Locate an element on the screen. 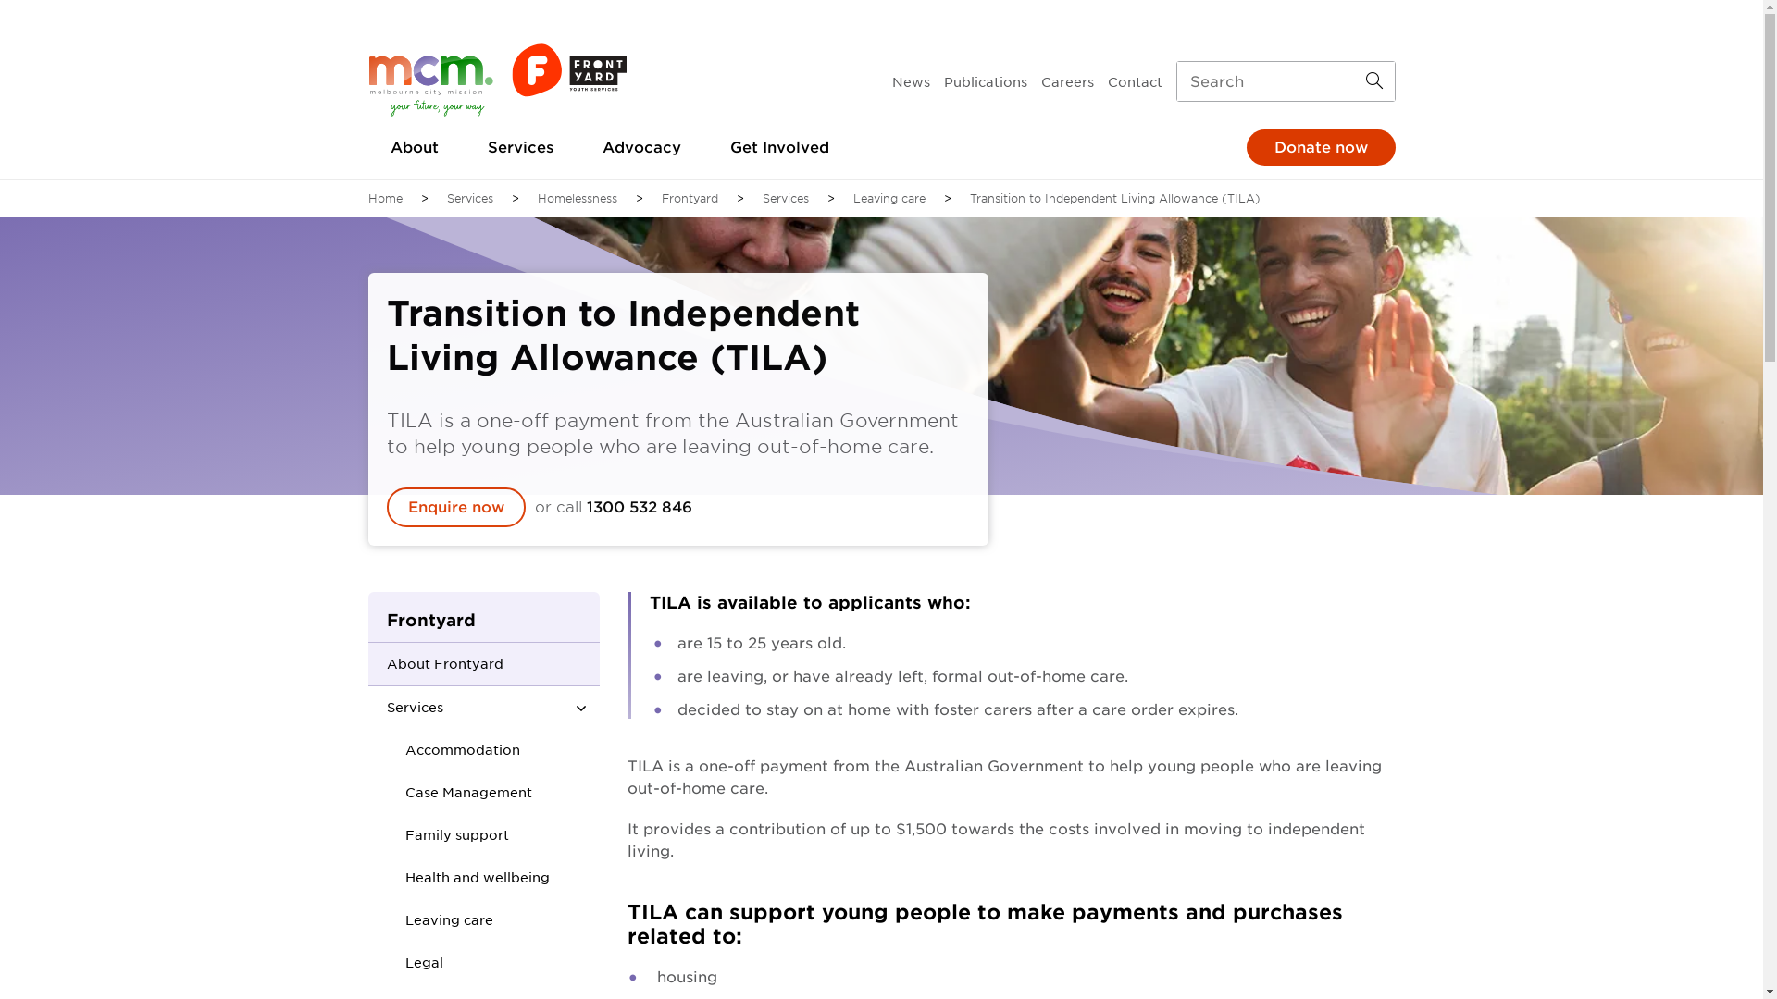 This screenshot has height=999, width=1777. Enquire now is located at coordinates (456, 507).